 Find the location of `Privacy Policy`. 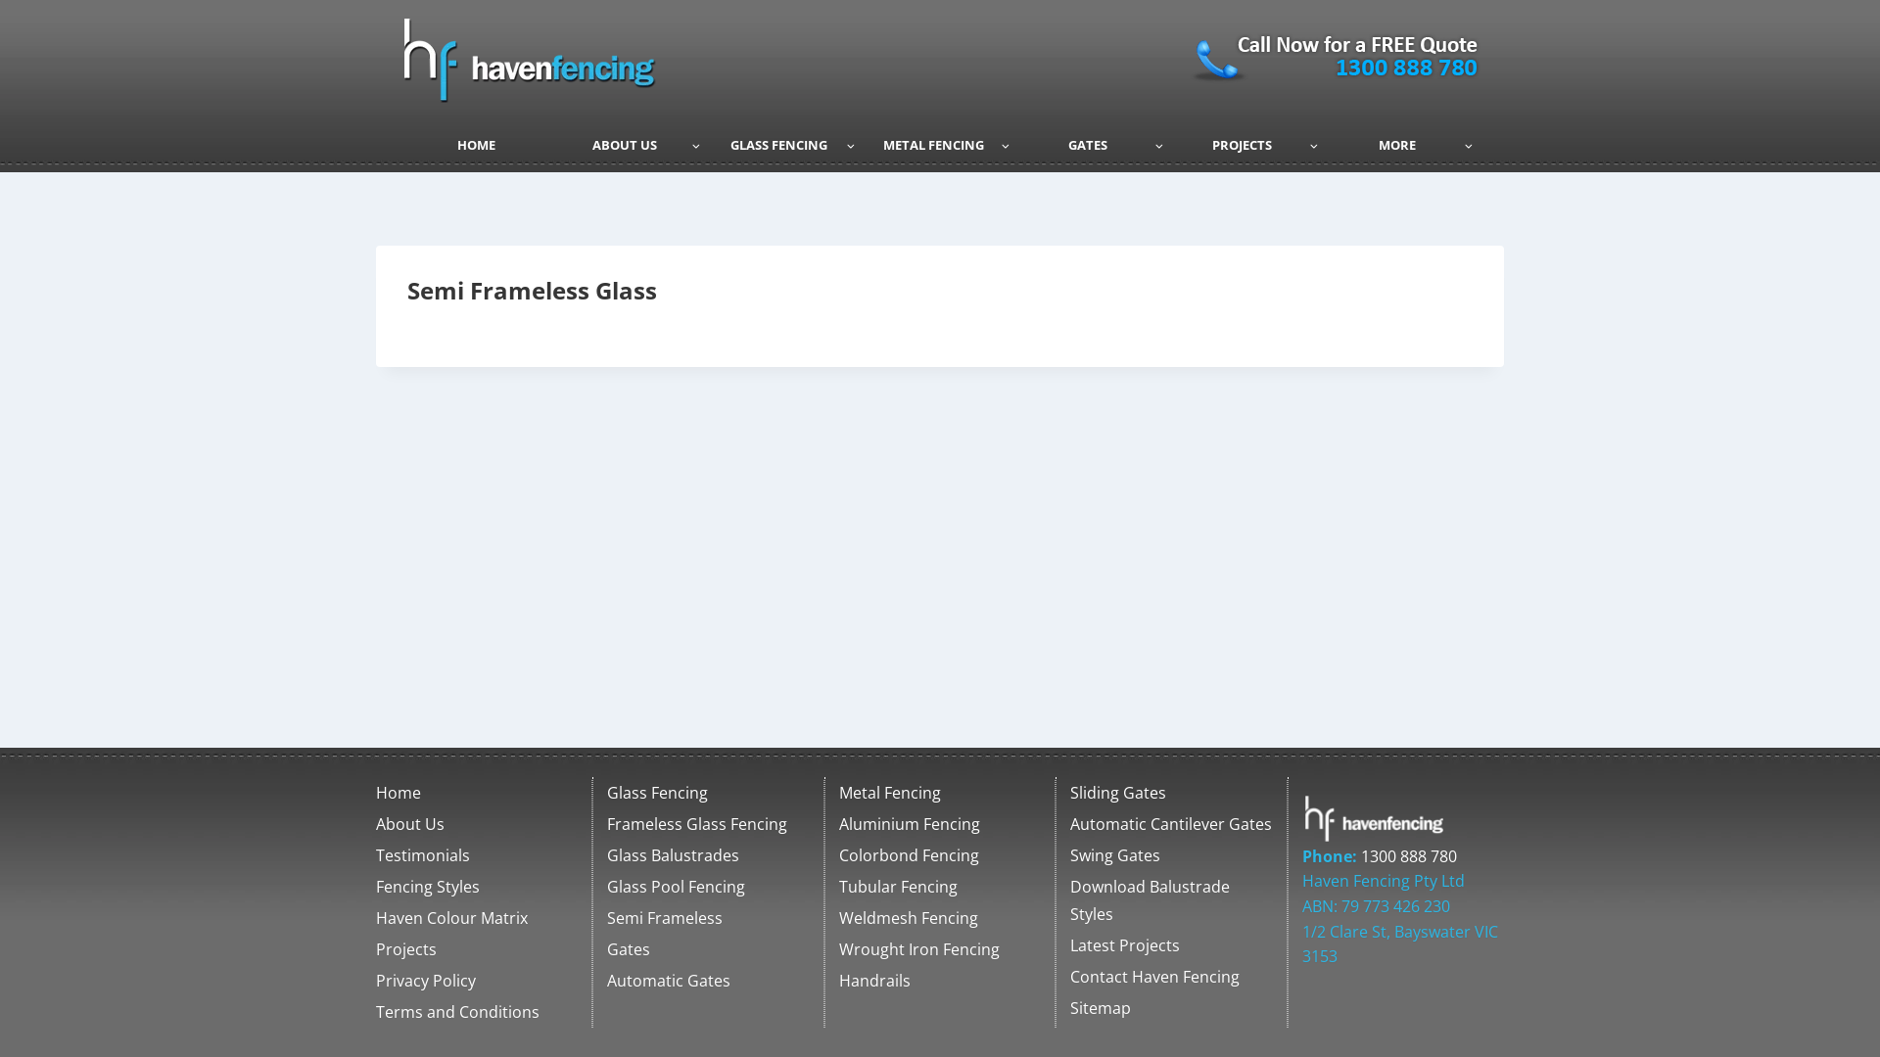

Privacy Policy is located at coordinates (477, 981).